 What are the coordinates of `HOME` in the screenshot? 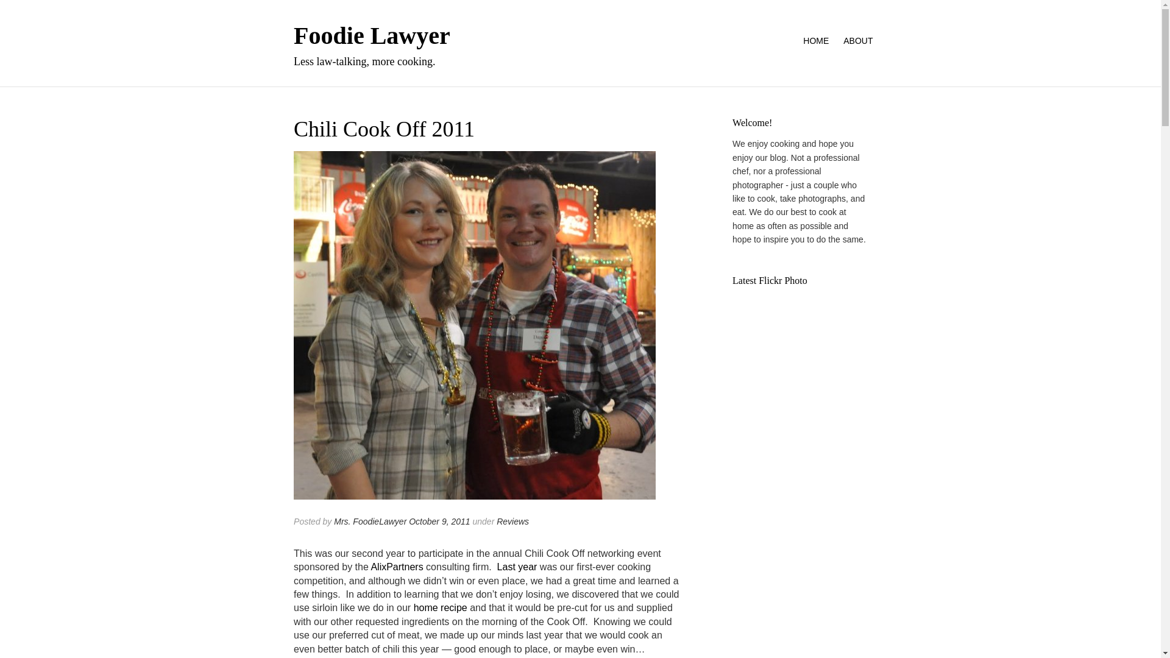 It's located at (815, 41).